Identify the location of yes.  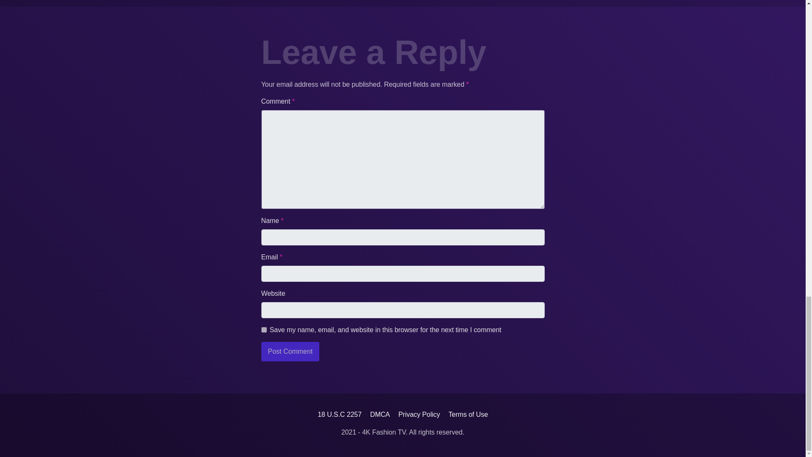
(264, 330).